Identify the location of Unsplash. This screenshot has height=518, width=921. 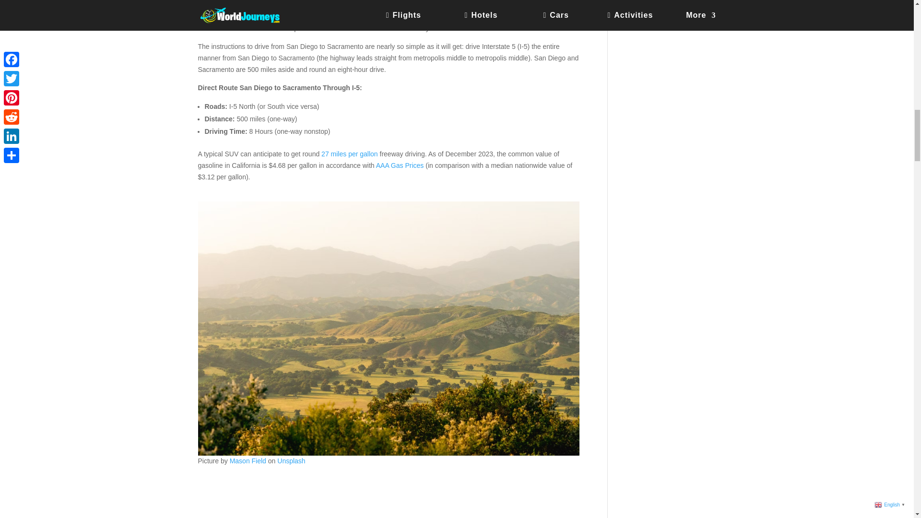
(291, 460).